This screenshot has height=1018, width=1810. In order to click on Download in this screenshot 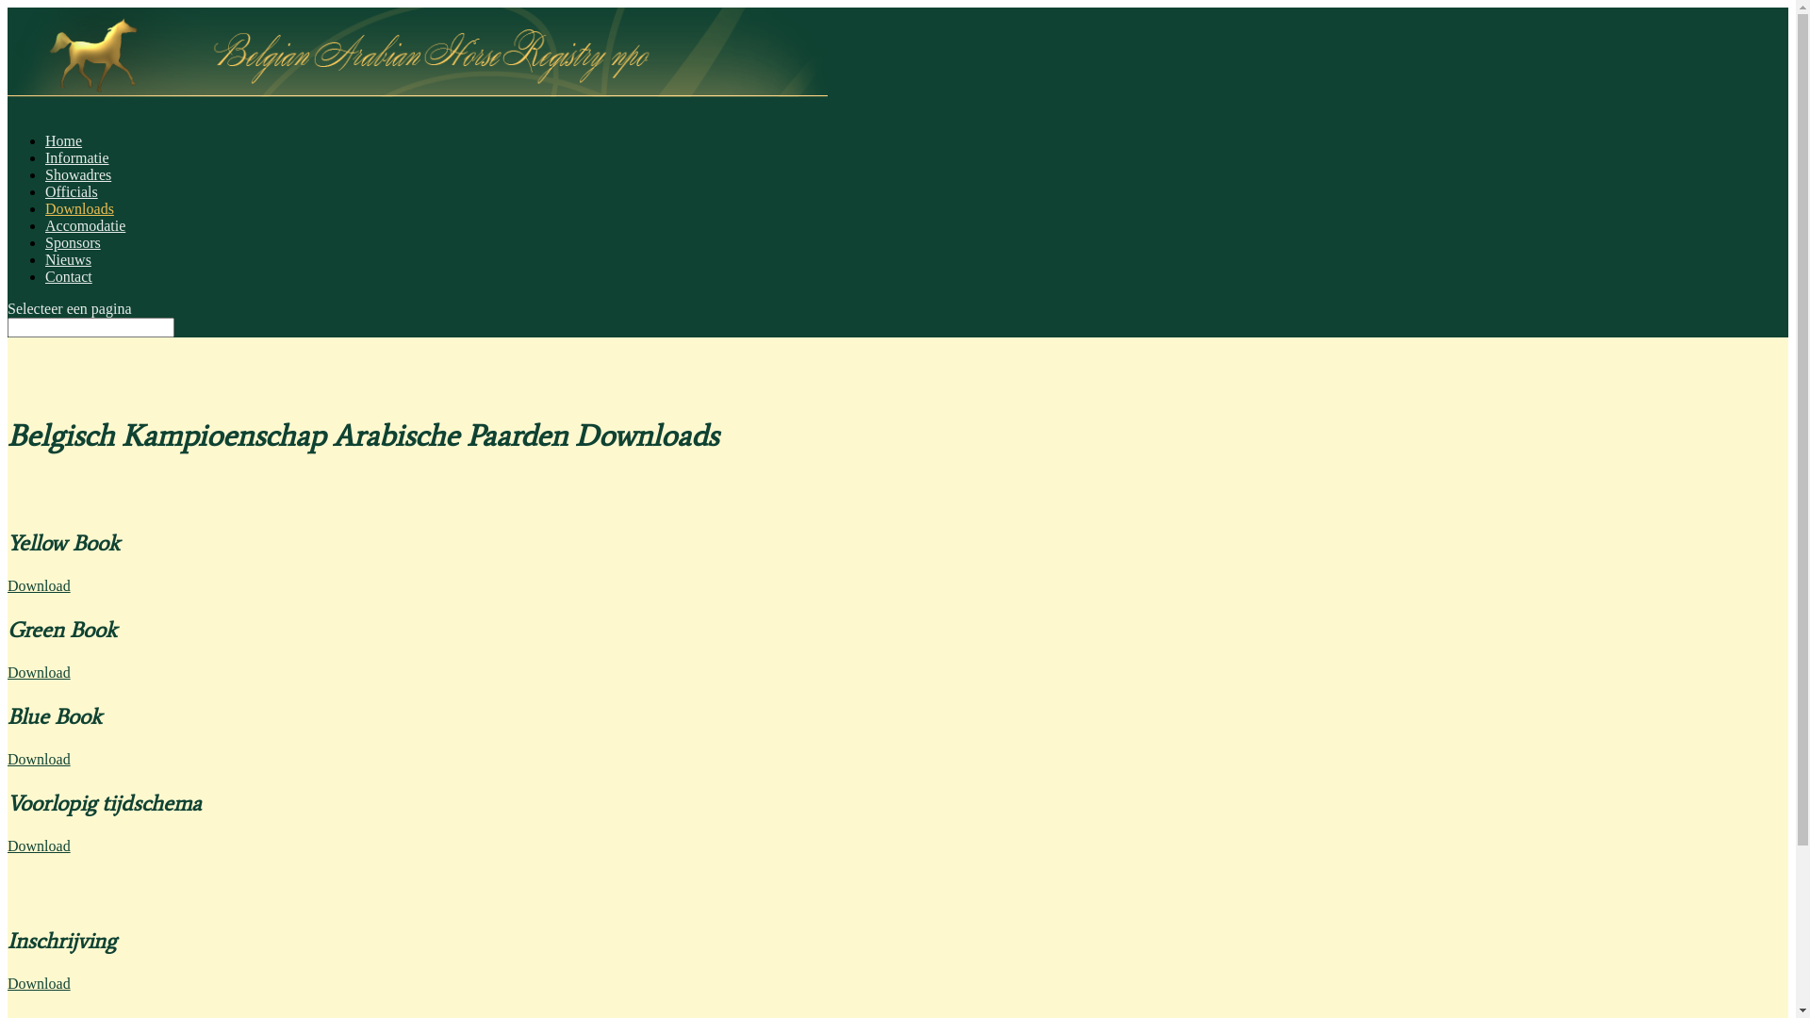, I will do `click(40, 673)`.